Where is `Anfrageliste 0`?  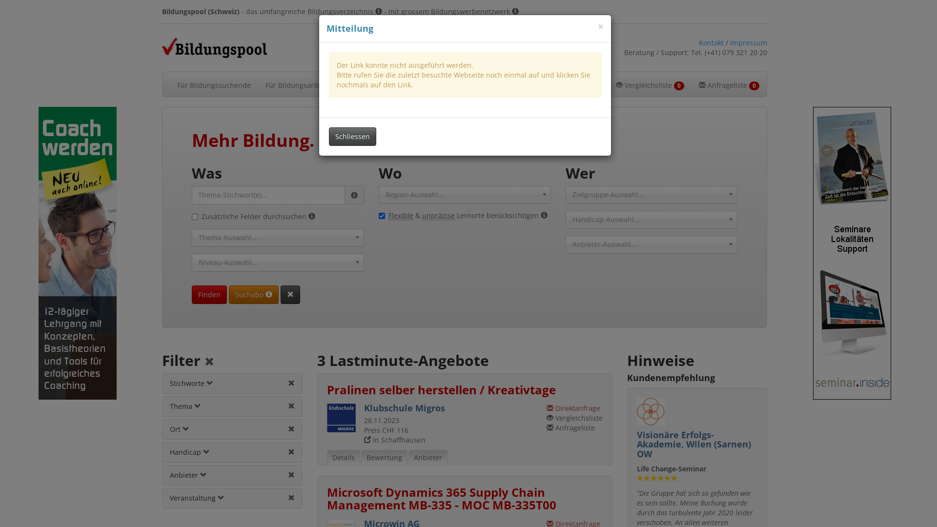
Anfrageliste 0 is located at coordinates (729, 84).